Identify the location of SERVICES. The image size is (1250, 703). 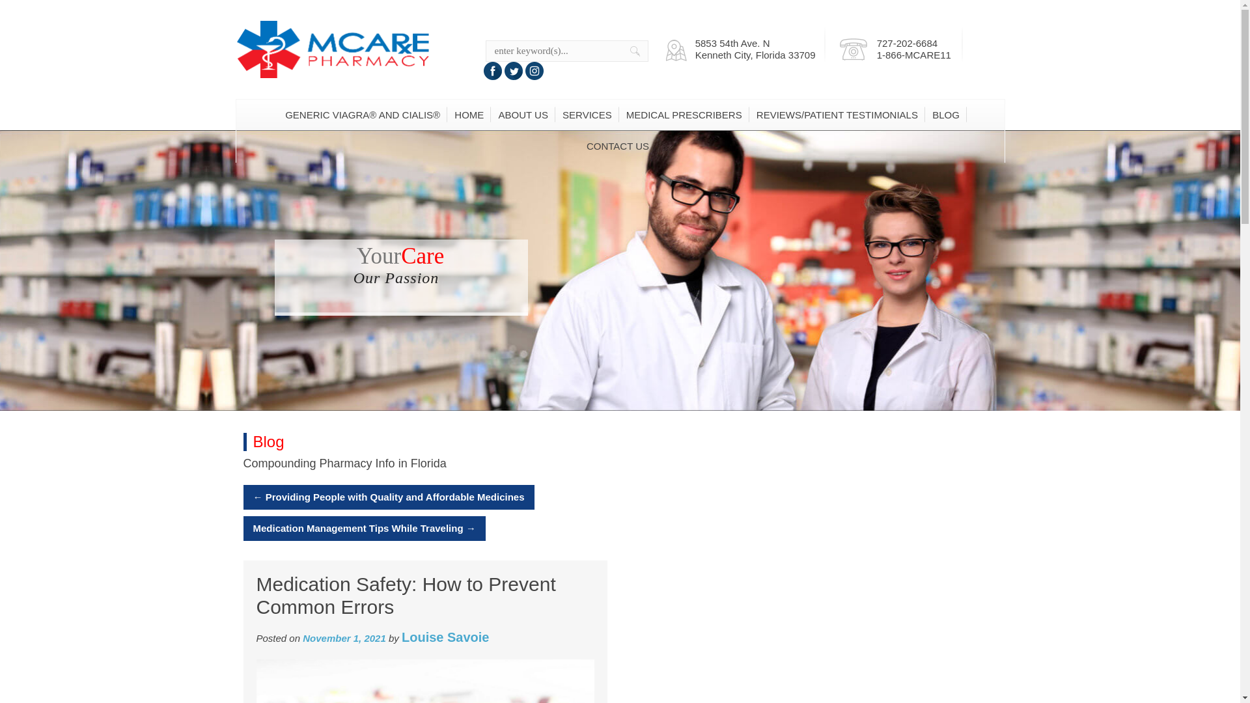
(587, 115).